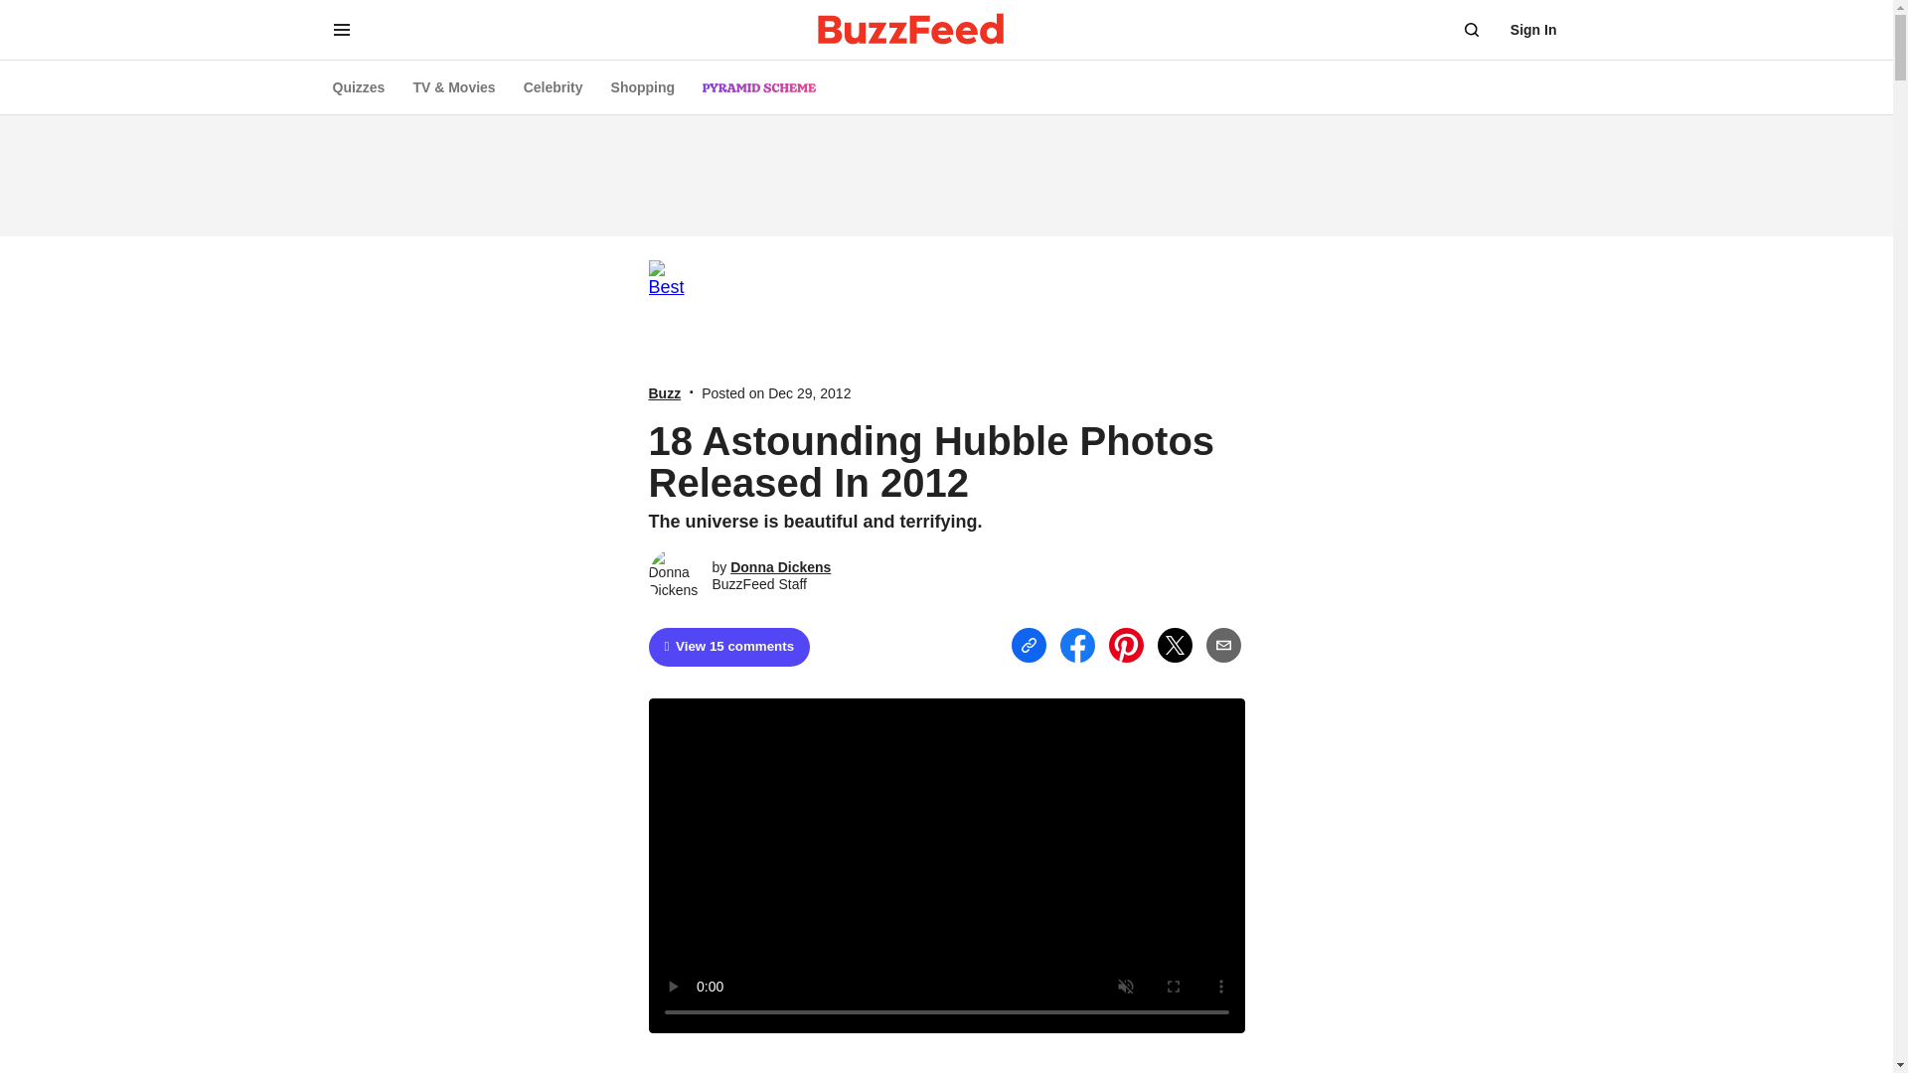 The width and height of the screenshot is (1908, 1073). What do you see at coordinates (1223, 644) in the screenshot?
I see `Mail` at bounding box center [1223, 644].